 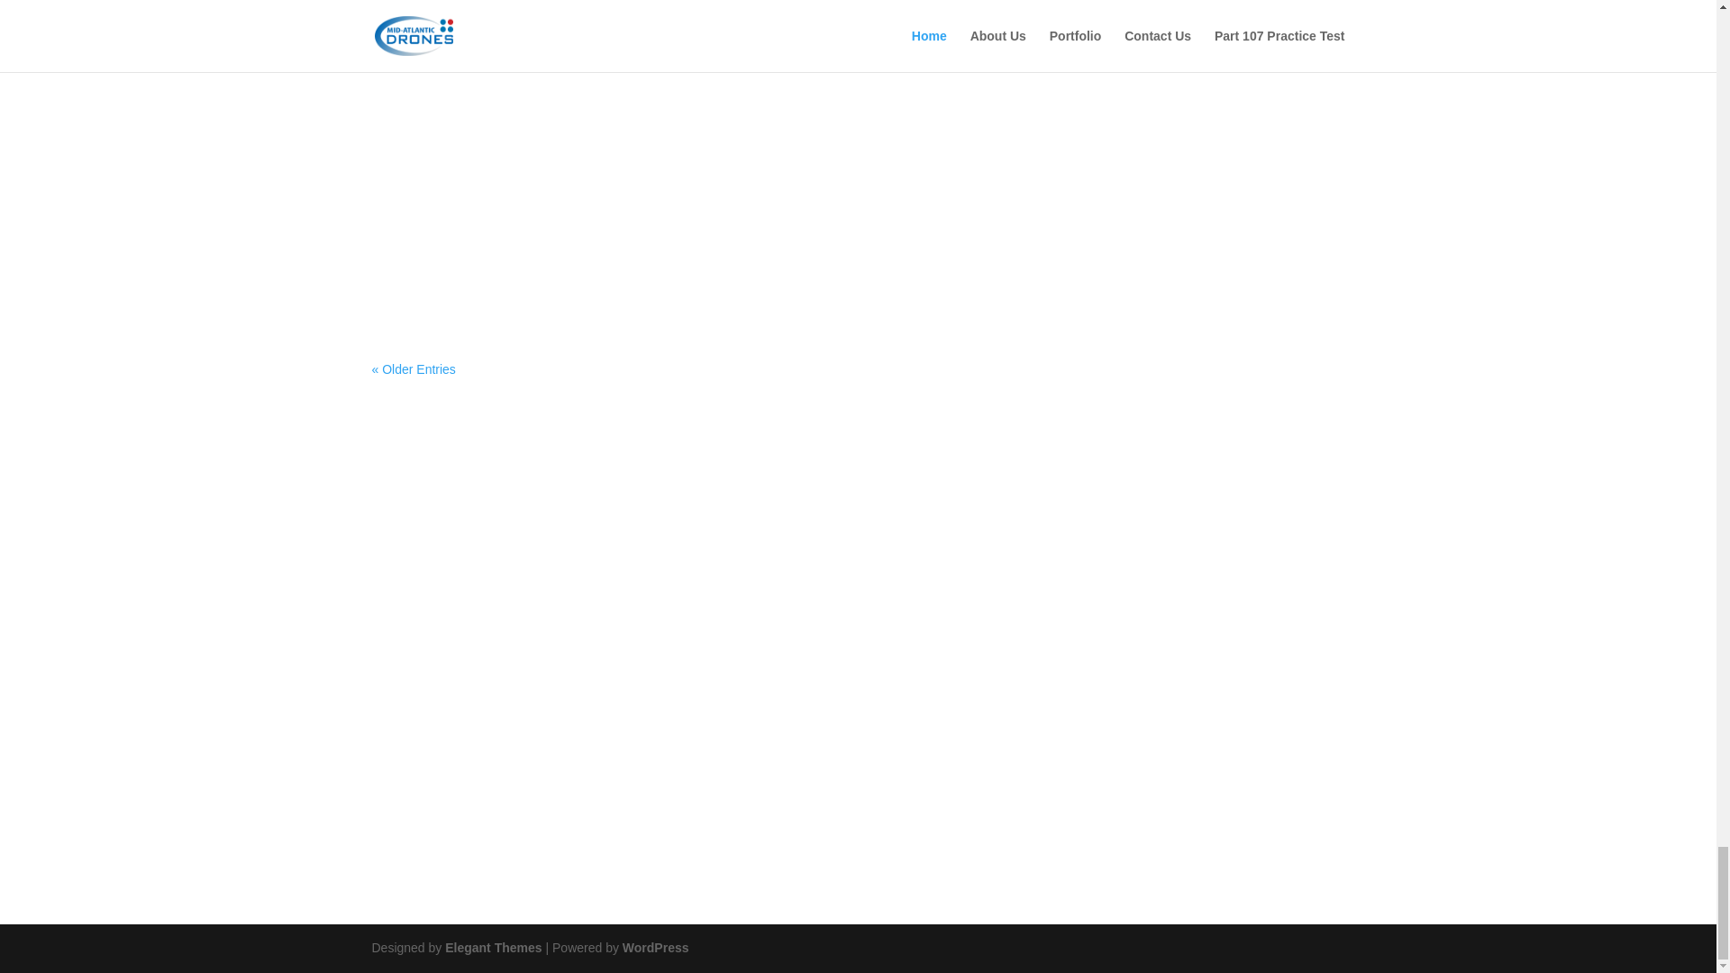 What do you see at coordinates (472, 717) in the screenshot?
I see `infoatmidatlanticdrones` at bounding box center [472, 717].